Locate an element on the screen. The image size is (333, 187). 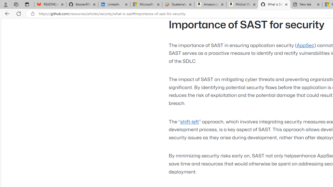
AppSec is located at coordinates (305, 45).